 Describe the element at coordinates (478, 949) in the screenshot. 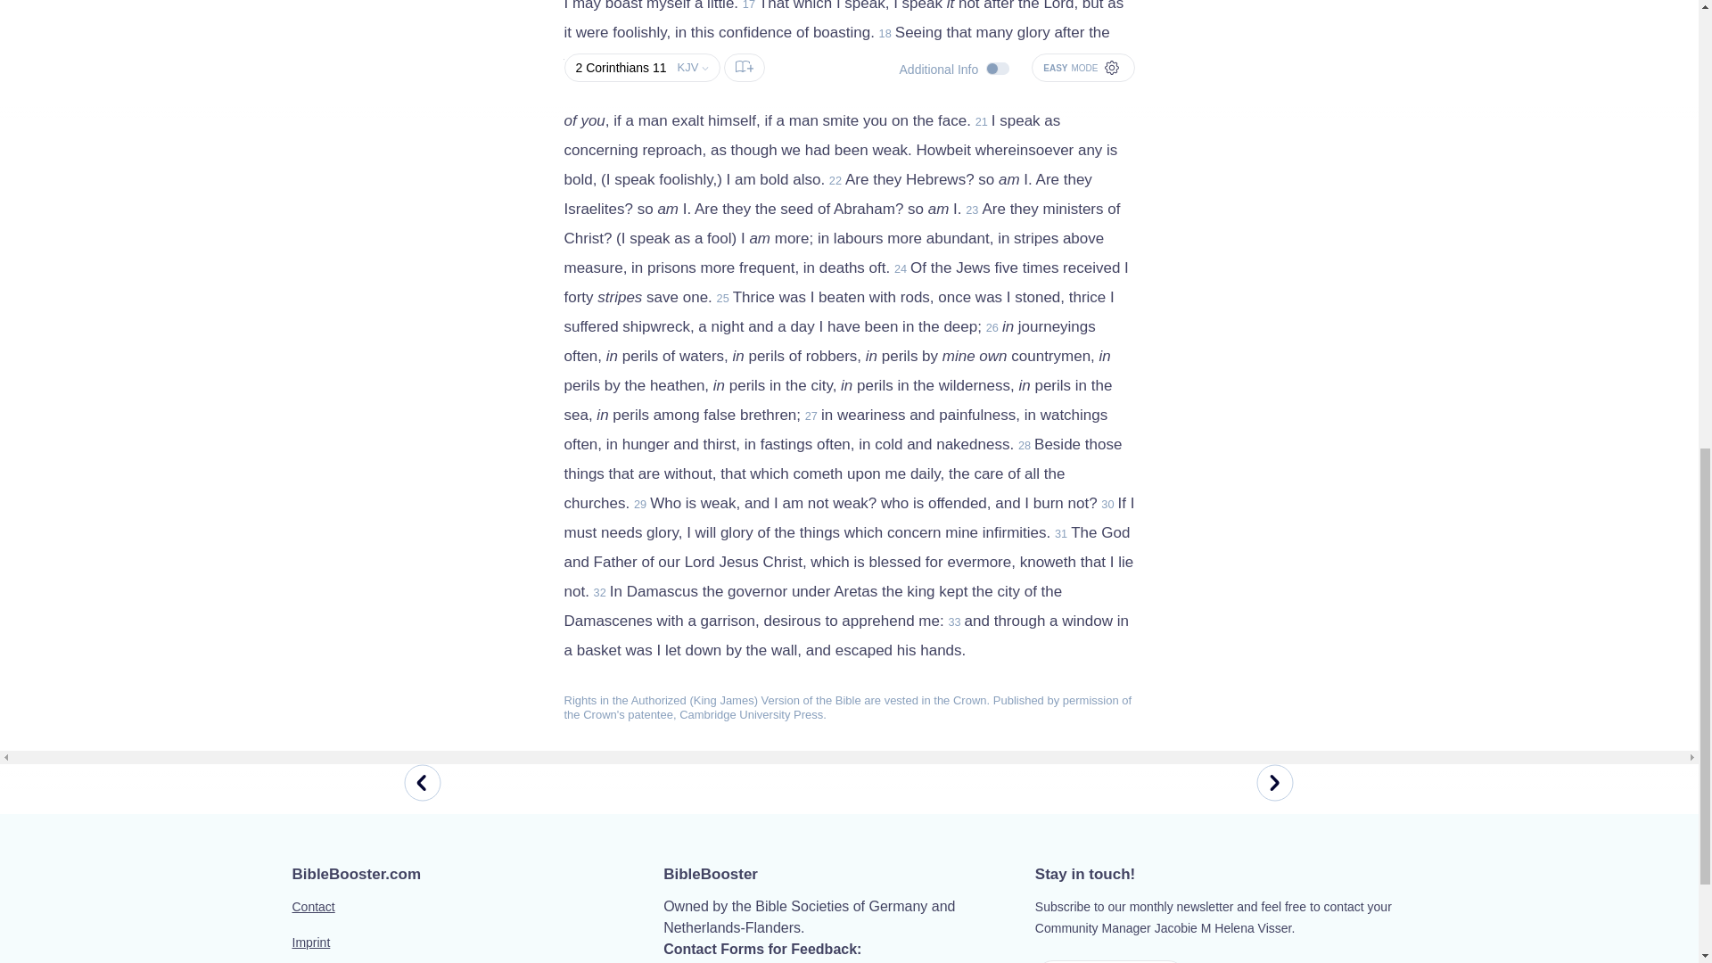

I see `Imprint` at that location.